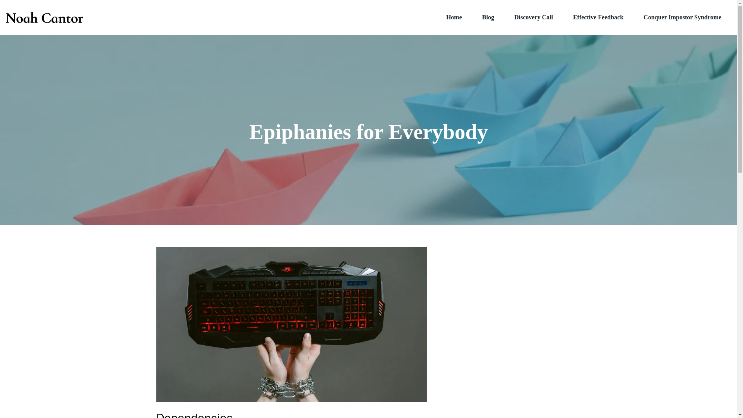 The width and height of the screenshot is (743, 418). I want to click on Effective Feedback, so click(598, 17).